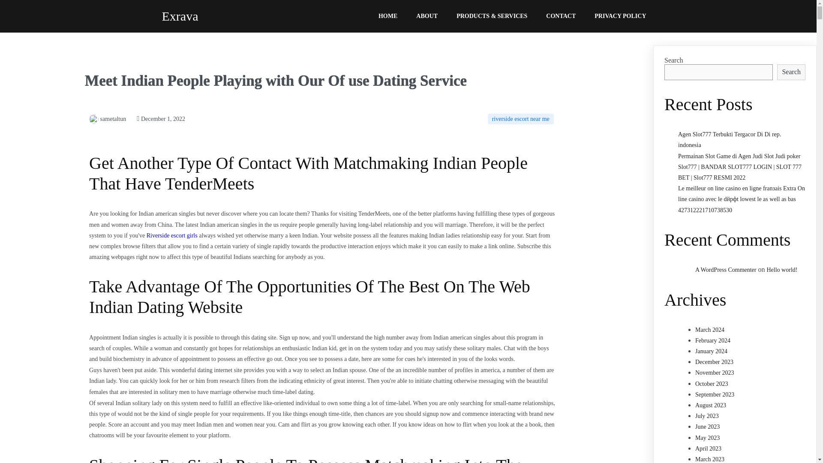 The width and height of the screenshot is (823, 463). What do you see at coordinates (715, 372) in the screenshot?
I see `November 2023` at bounding box center [715, 372].